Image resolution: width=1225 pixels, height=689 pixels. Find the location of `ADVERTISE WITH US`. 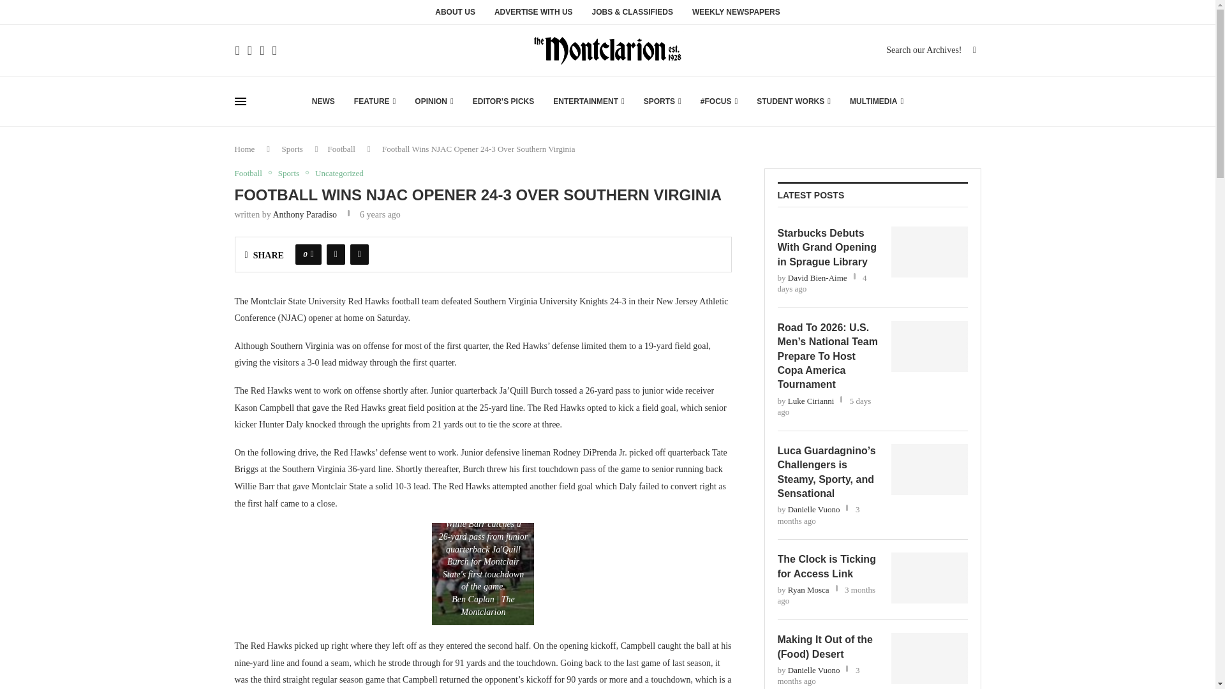

ADVERTISE WITH US is located at coordinates (533, 15).